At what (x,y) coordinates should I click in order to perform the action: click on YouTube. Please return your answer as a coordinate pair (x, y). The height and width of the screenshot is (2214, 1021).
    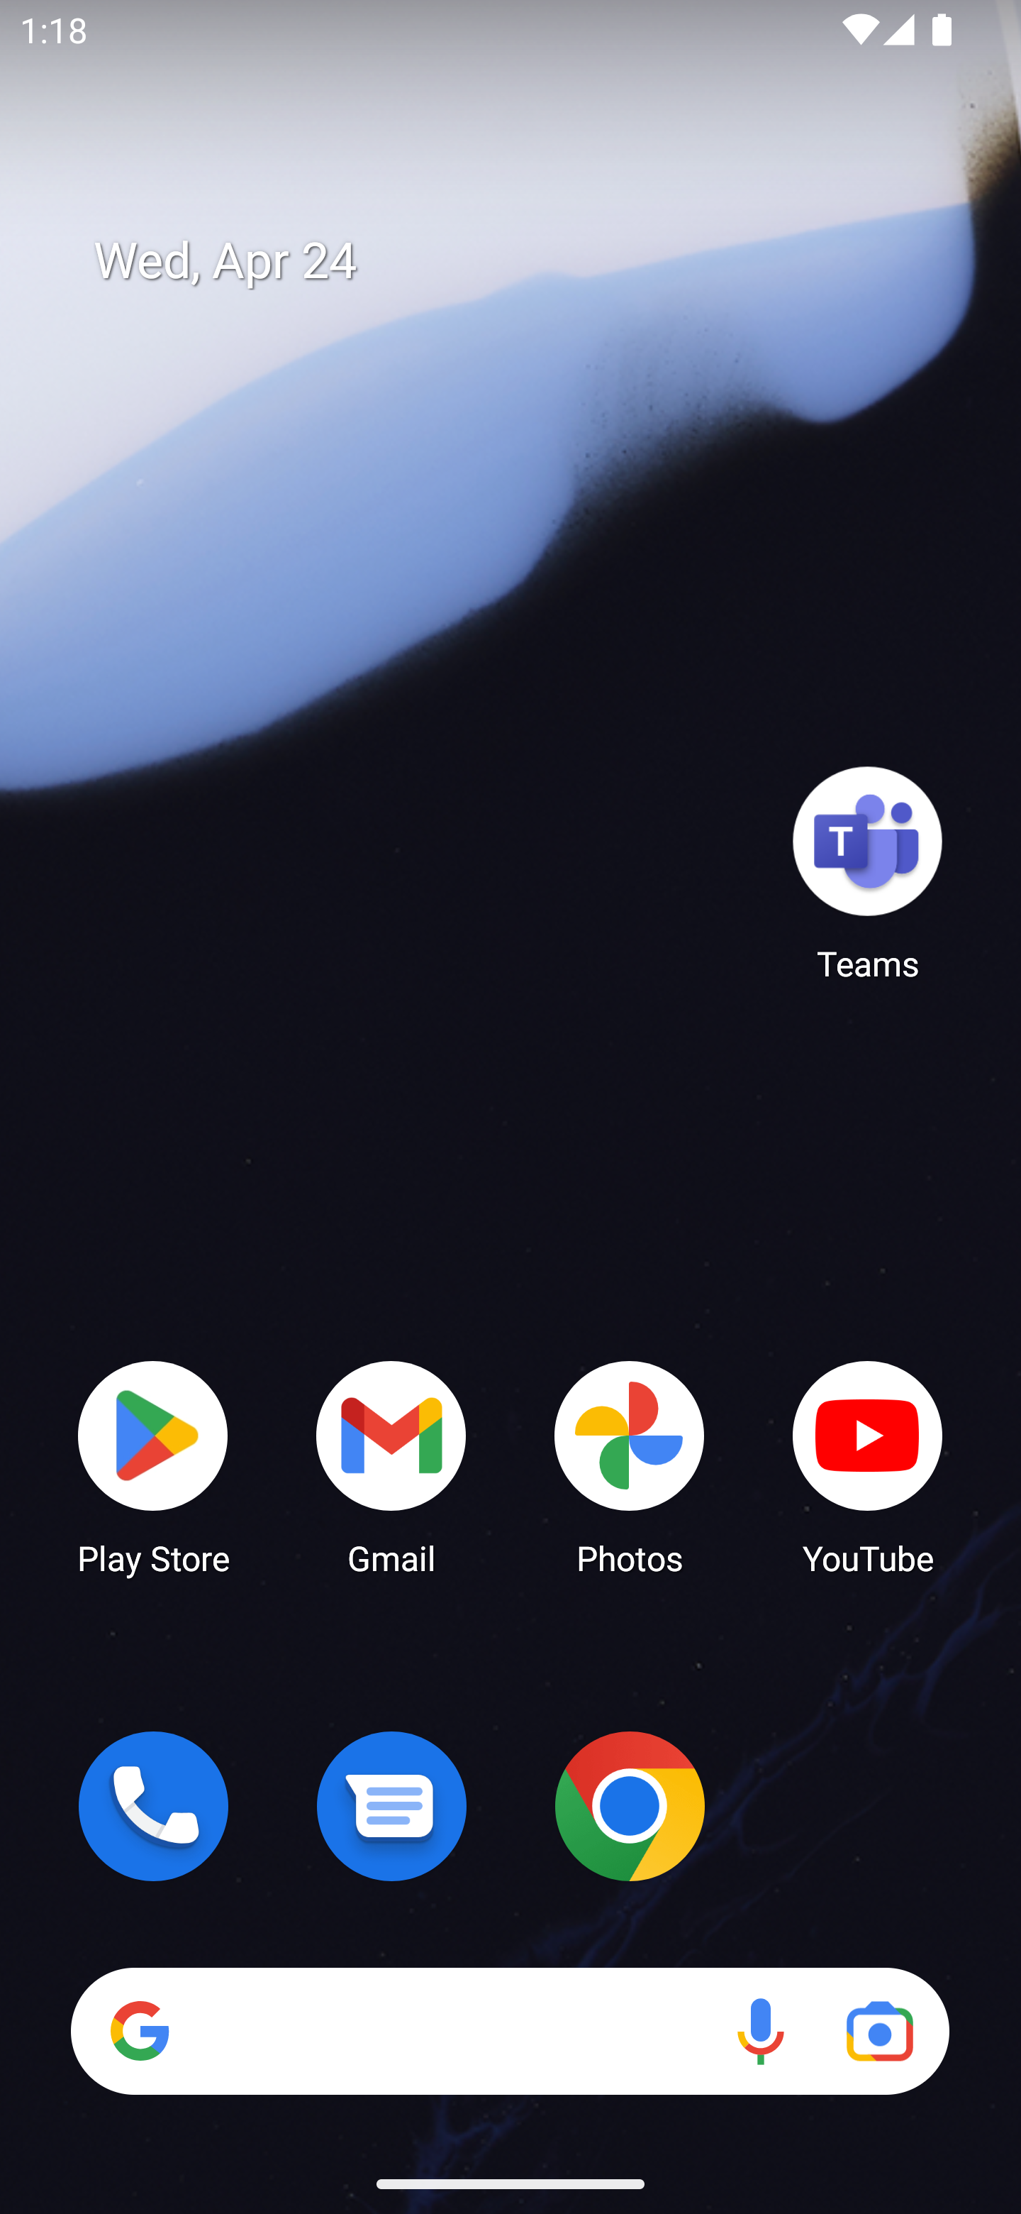
    Looking at the image, I should click on (868, 1466).